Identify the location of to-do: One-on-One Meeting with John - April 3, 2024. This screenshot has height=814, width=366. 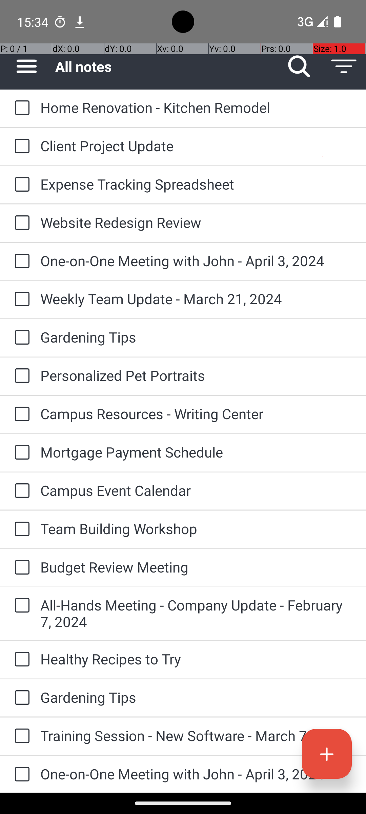
(20, 262).